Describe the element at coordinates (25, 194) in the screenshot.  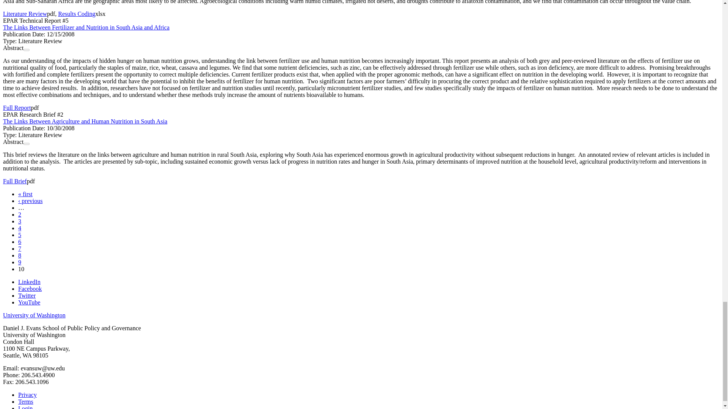
I see `Go to first page` at that location.